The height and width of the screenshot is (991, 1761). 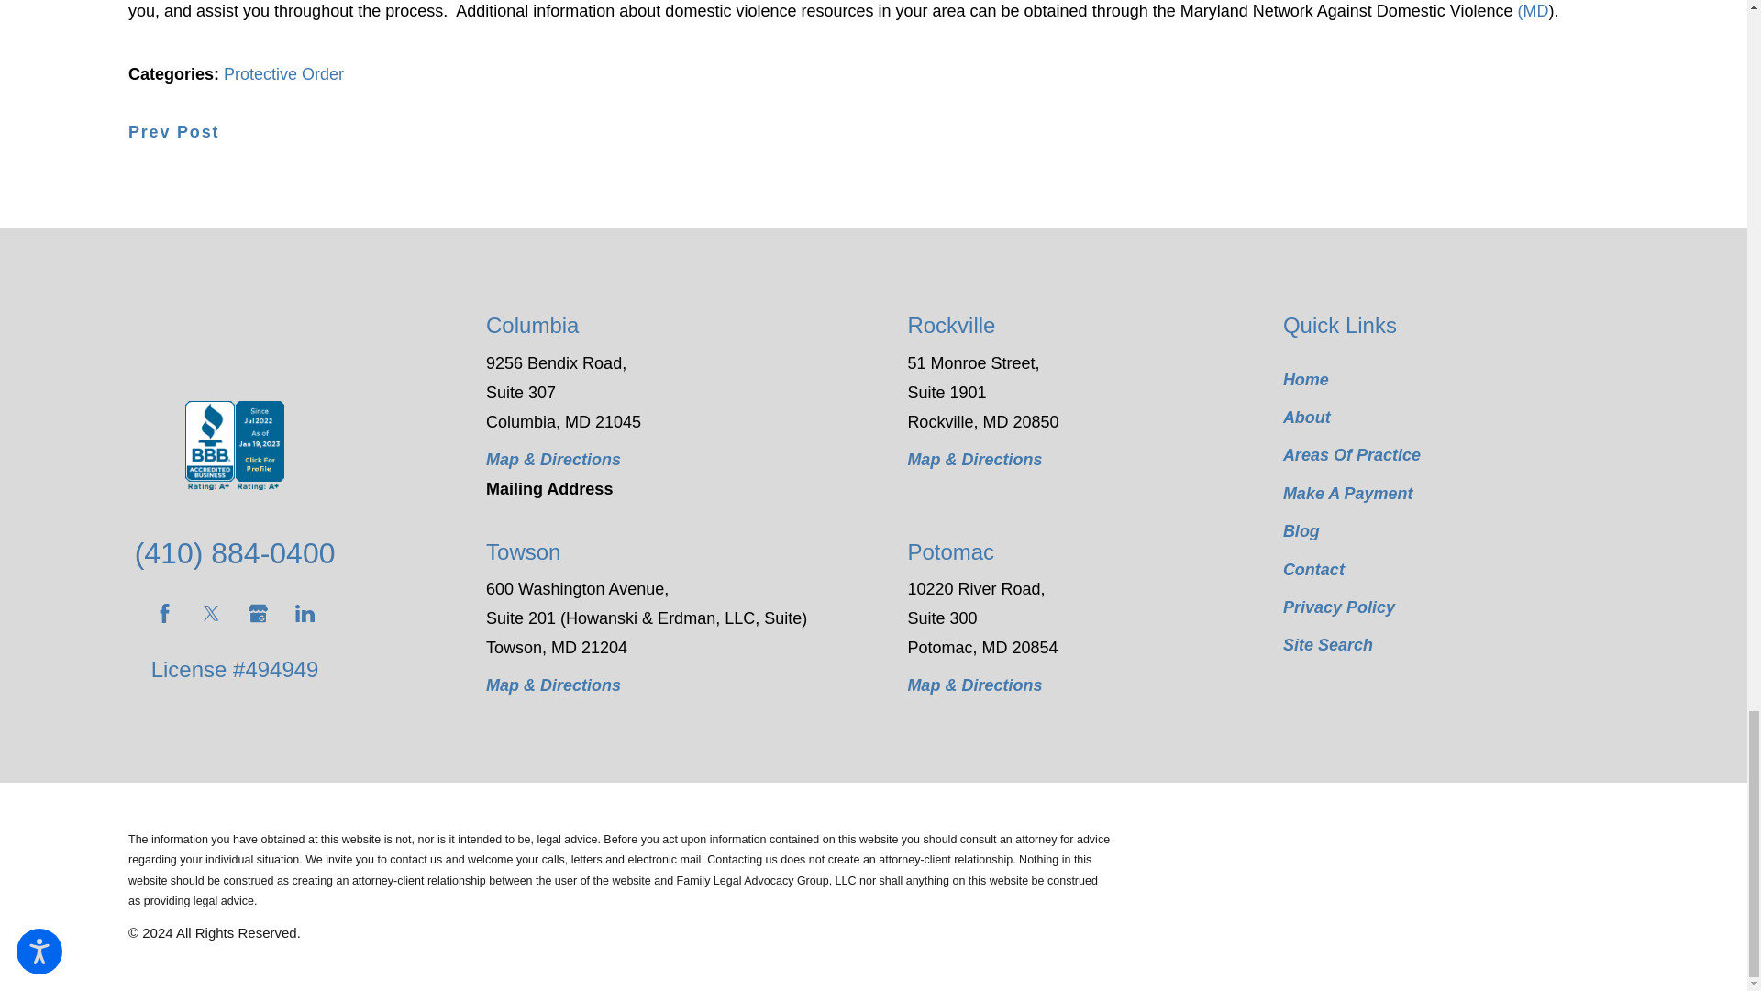 What do you see at coordinates (211, 613) in the screenshot?
I see `Twitter` at bounding box center [211, 613].